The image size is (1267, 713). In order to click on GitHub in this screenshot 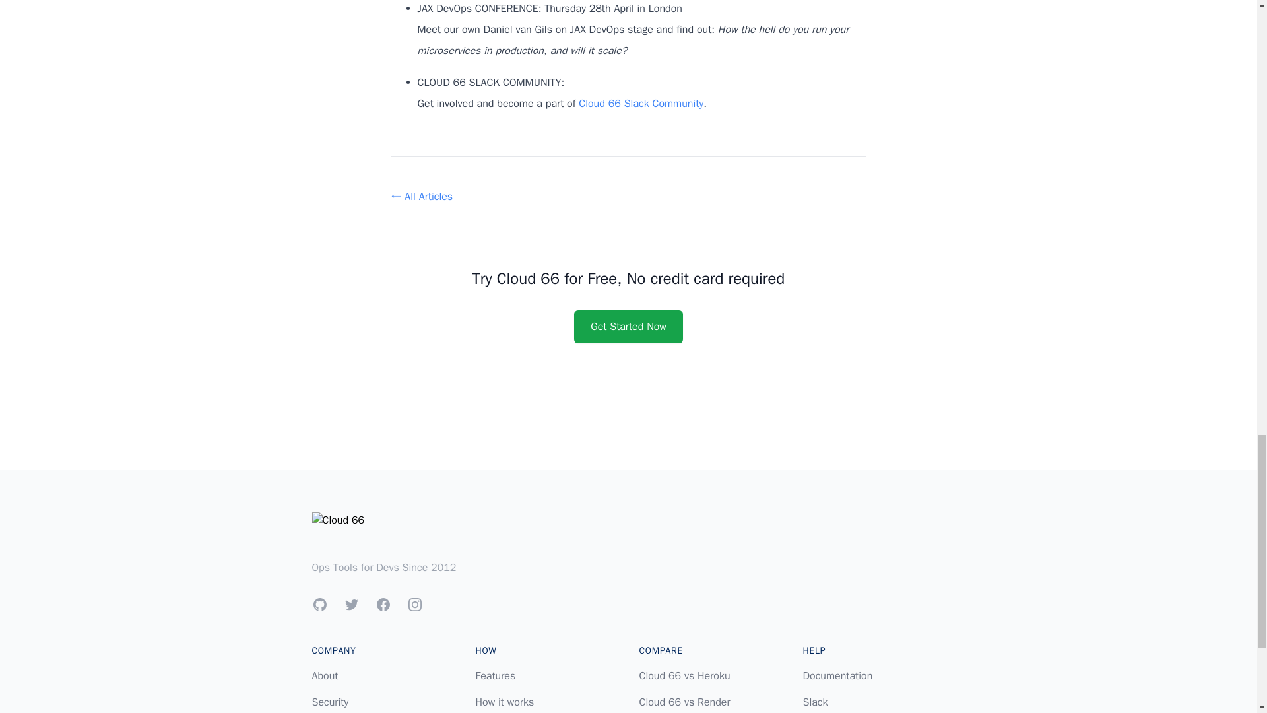, I will do `click(319, 604)`.